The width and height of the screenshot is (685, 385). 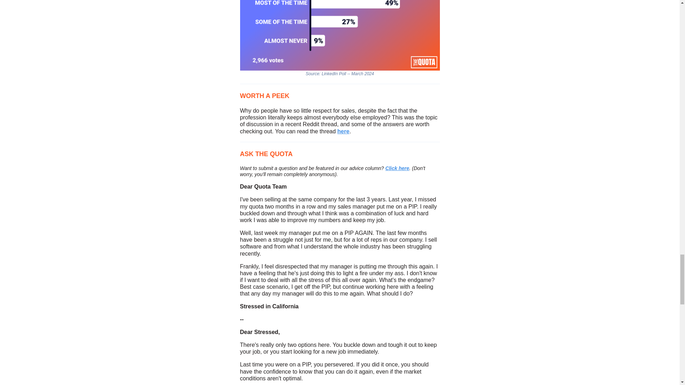 What do you see at coordinates (397, 168) in the screenshot?
I see `Click here` at bounding box center [397, 168].